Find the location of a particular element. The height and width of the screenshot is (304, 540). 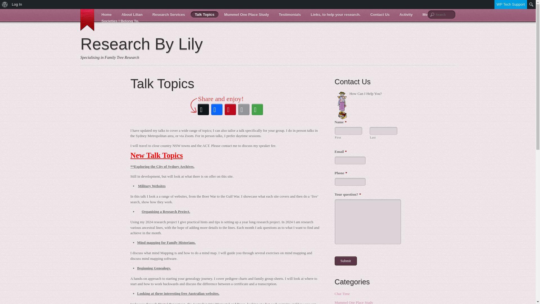

About Lilian is located at coordinates (132, 14).